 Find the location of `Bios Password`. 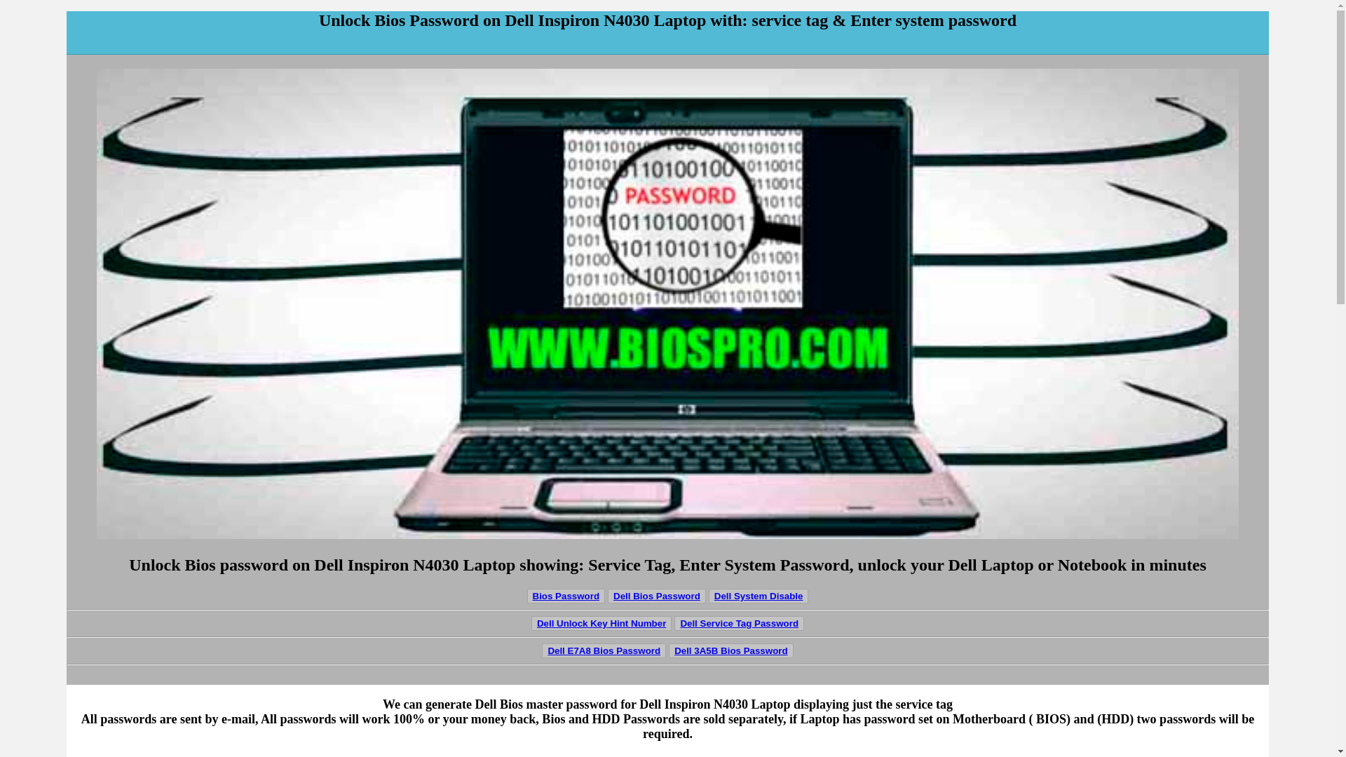

Bios Password is located at coordinates (566, 596).